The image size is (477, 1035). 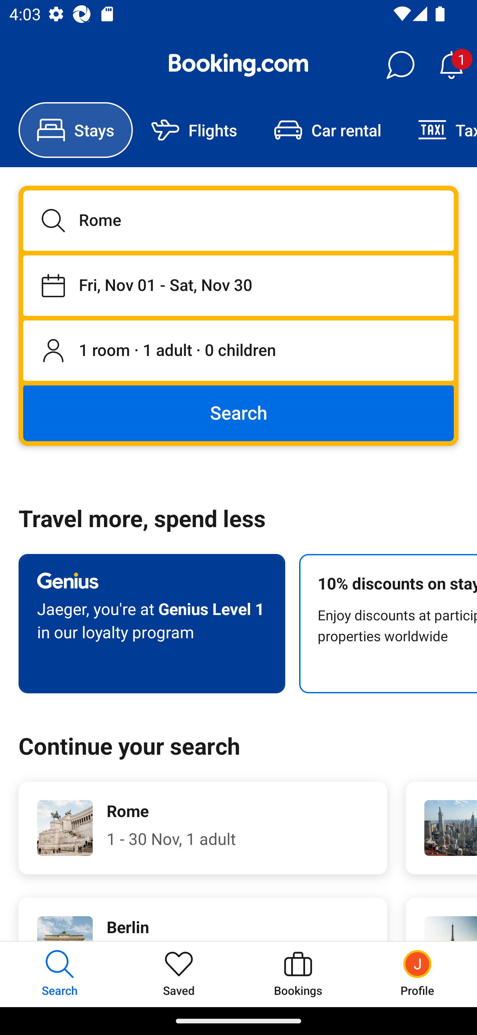 I want to click on Staying from Fri, Nov 01 until Sat, Nov 30, so click(x=238, y=285).